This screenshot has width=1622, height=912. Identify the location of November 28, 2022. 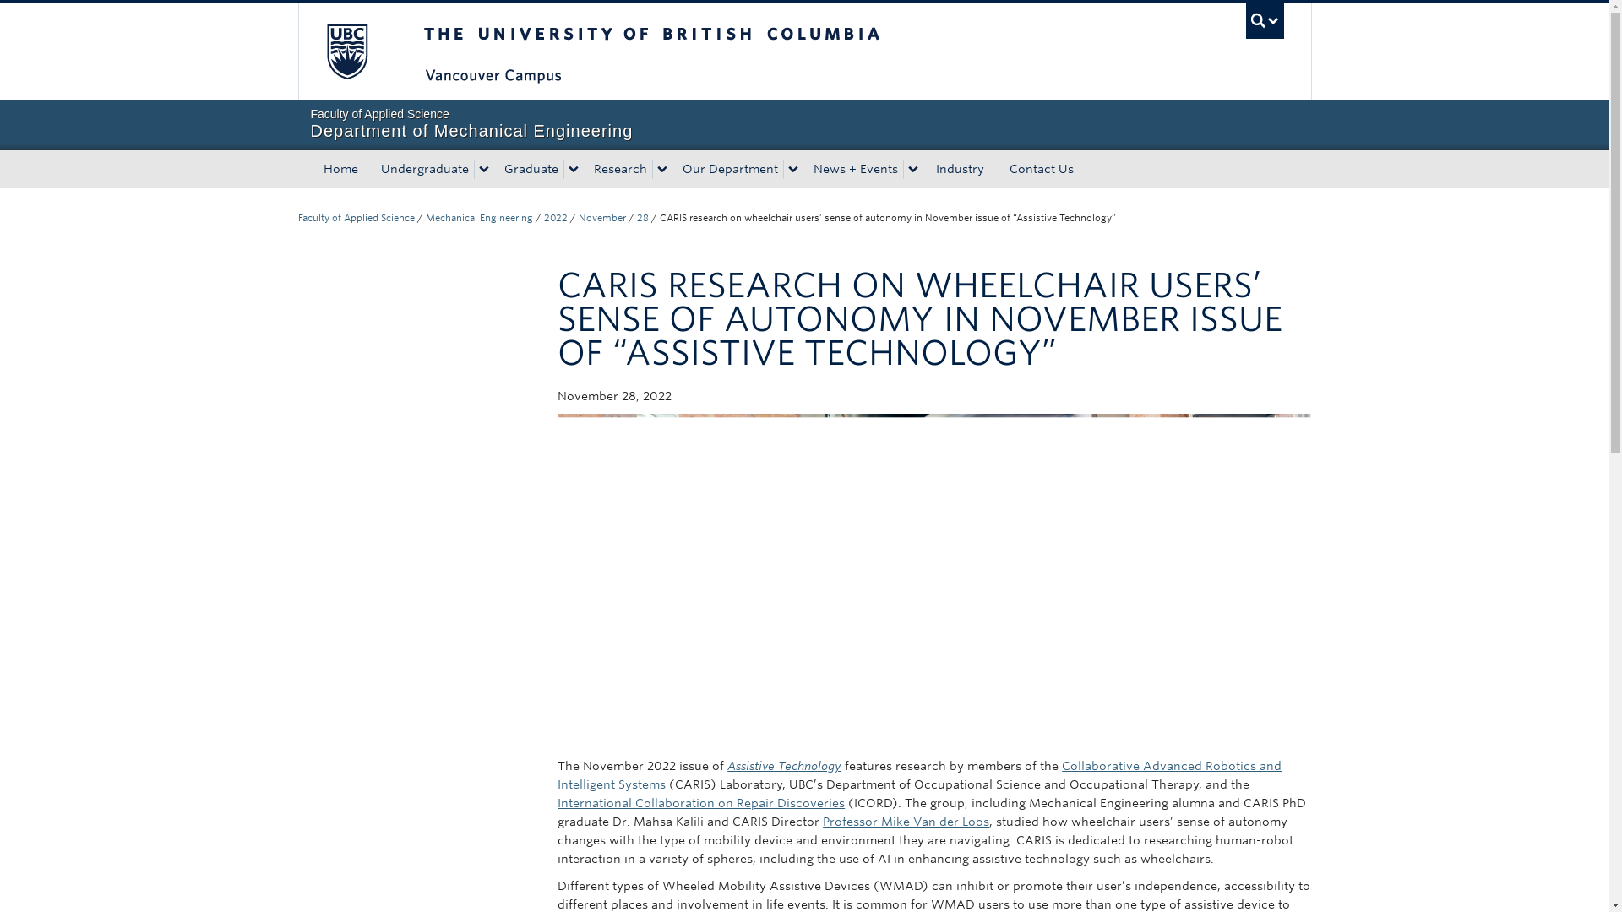
(643, 217).